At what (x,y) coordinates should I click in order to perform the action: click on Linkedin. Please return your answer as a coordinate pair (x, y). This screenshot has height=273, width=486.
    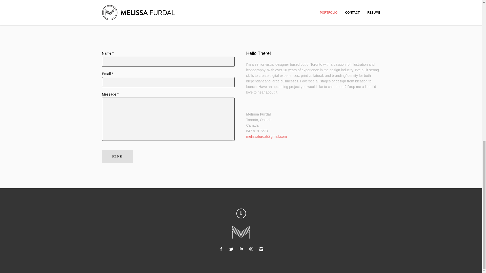
    Looking at the image, I should click on (241, 249).